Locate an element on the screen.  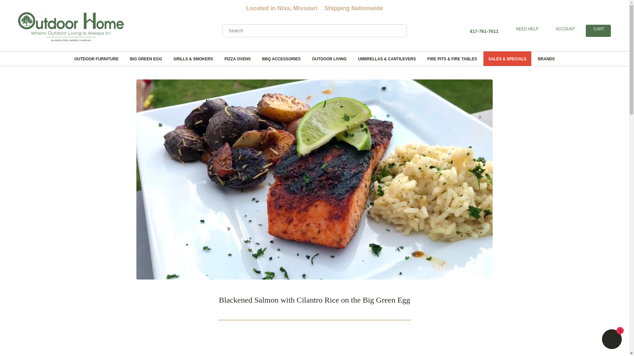
Shopify online store chat is located at coordinates (598, 29).